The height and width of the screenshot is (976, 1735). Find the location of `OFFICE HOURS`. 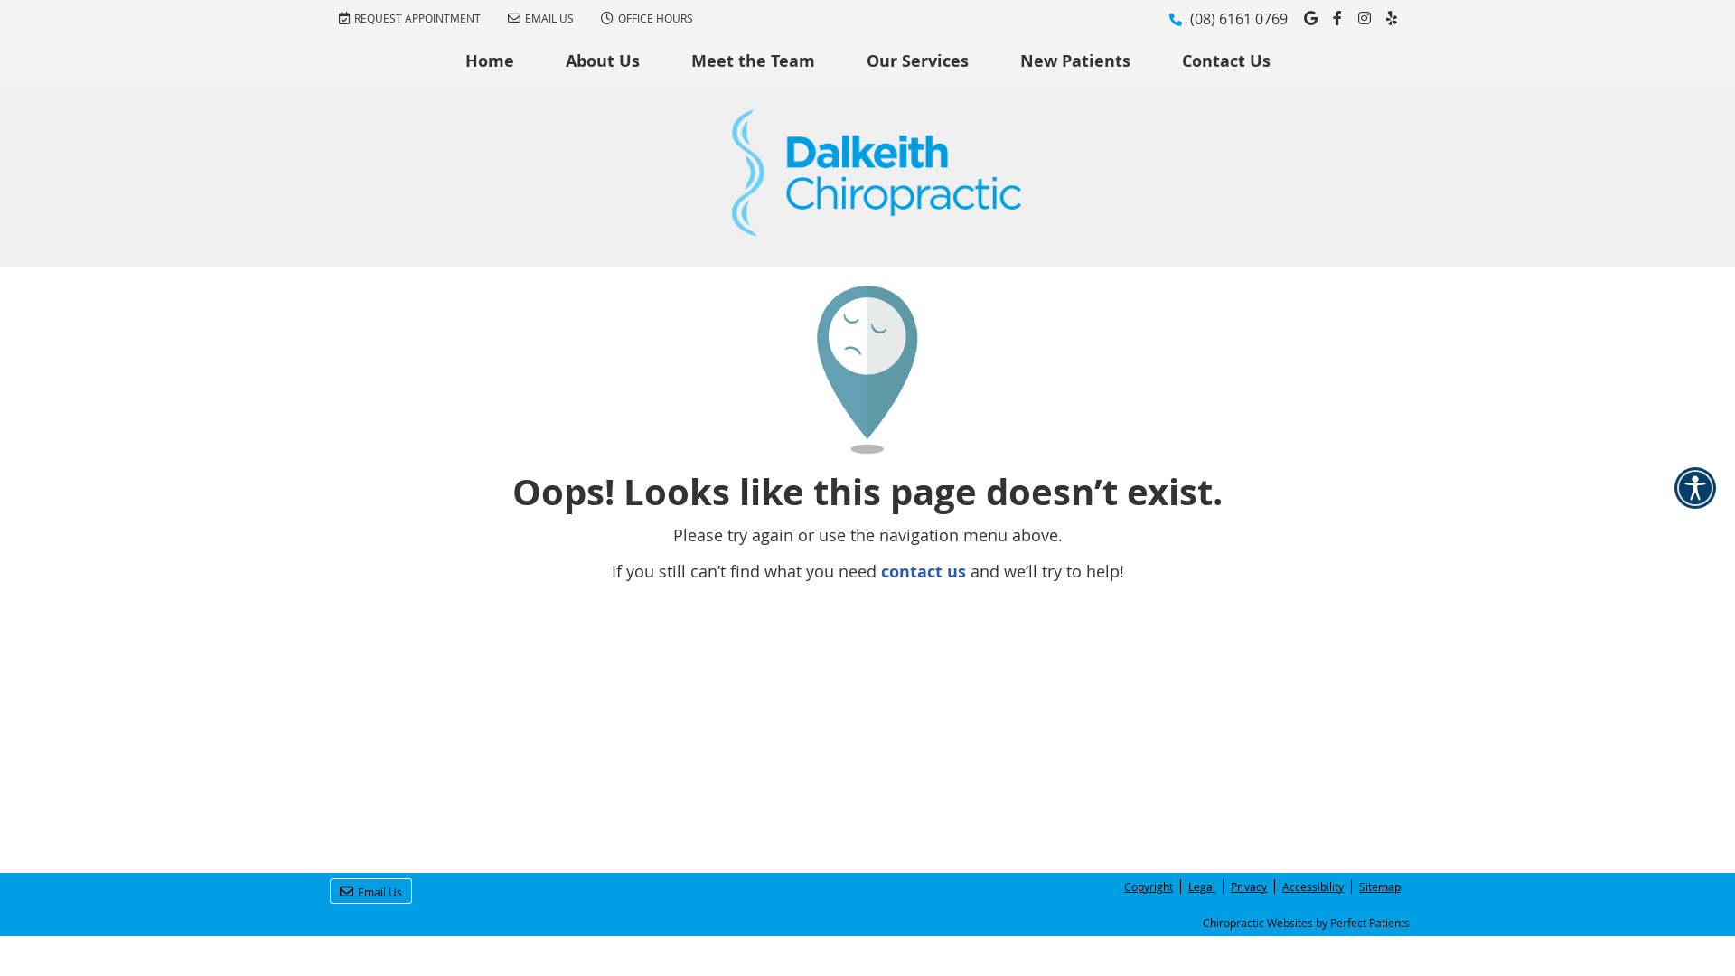

OFFICE HOURS is located at coordinates (647, 17).